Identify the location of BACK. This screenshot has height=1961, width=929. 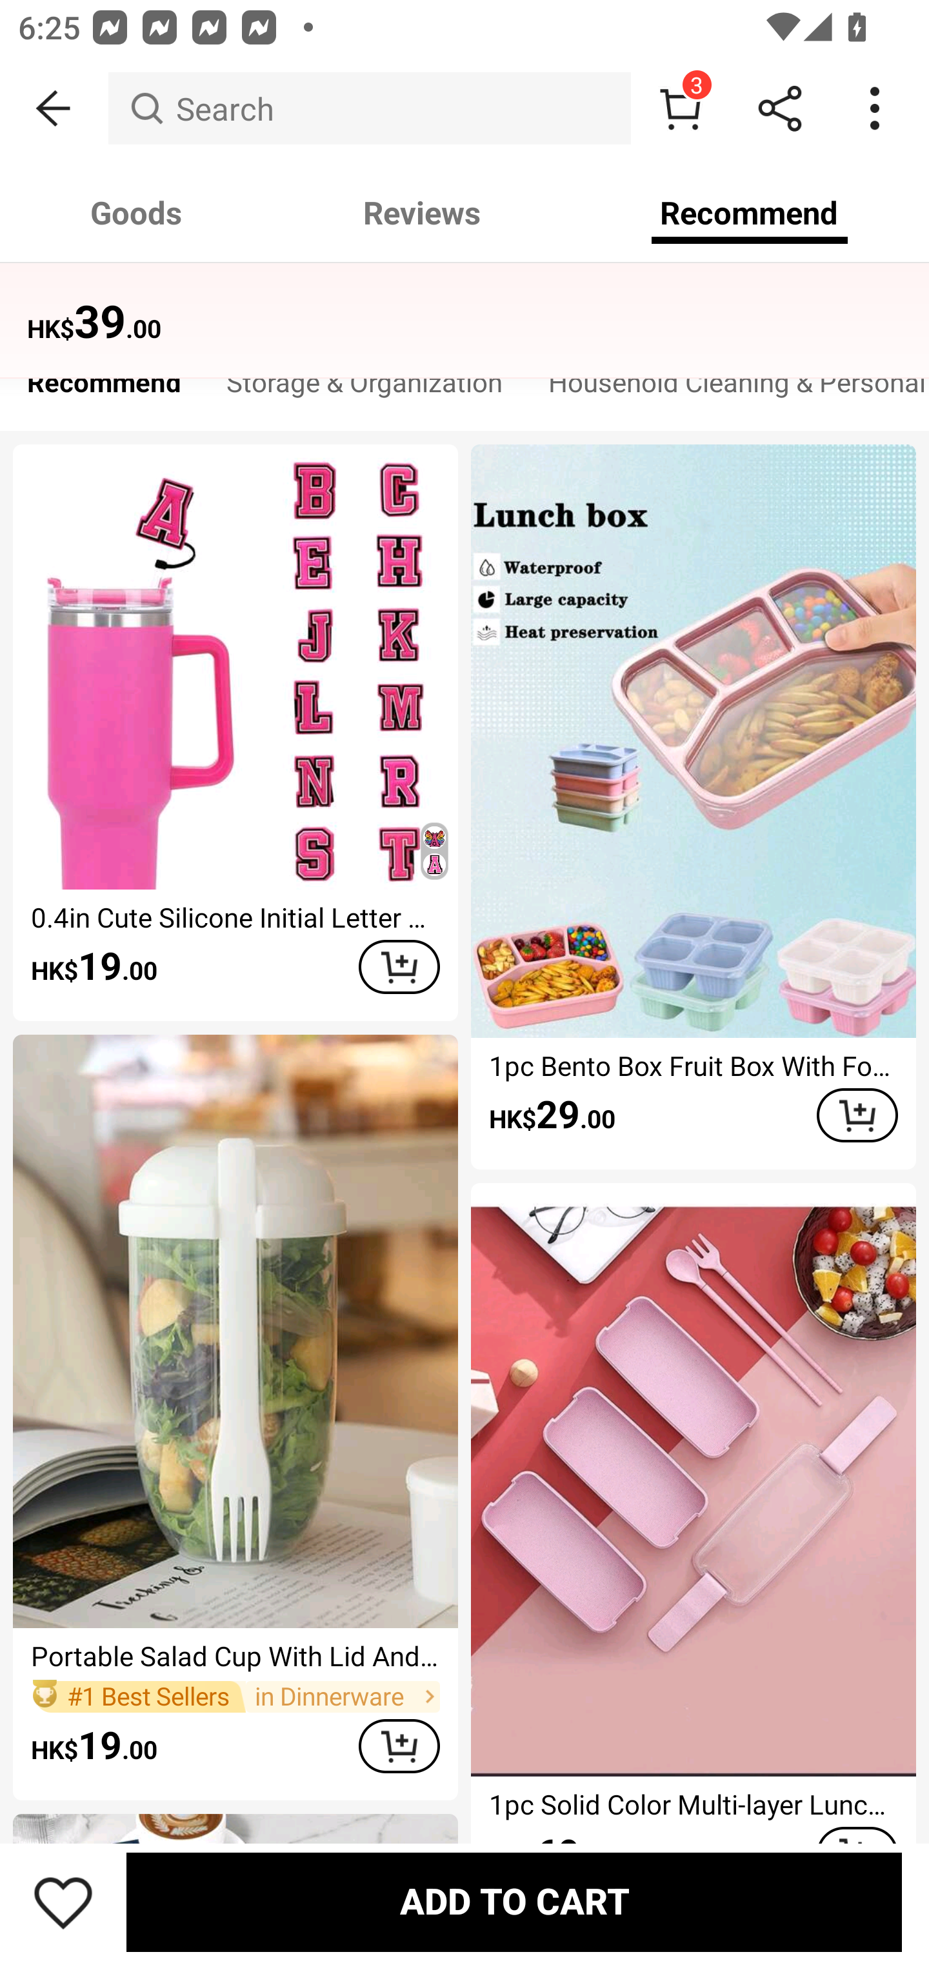
(54, 108).